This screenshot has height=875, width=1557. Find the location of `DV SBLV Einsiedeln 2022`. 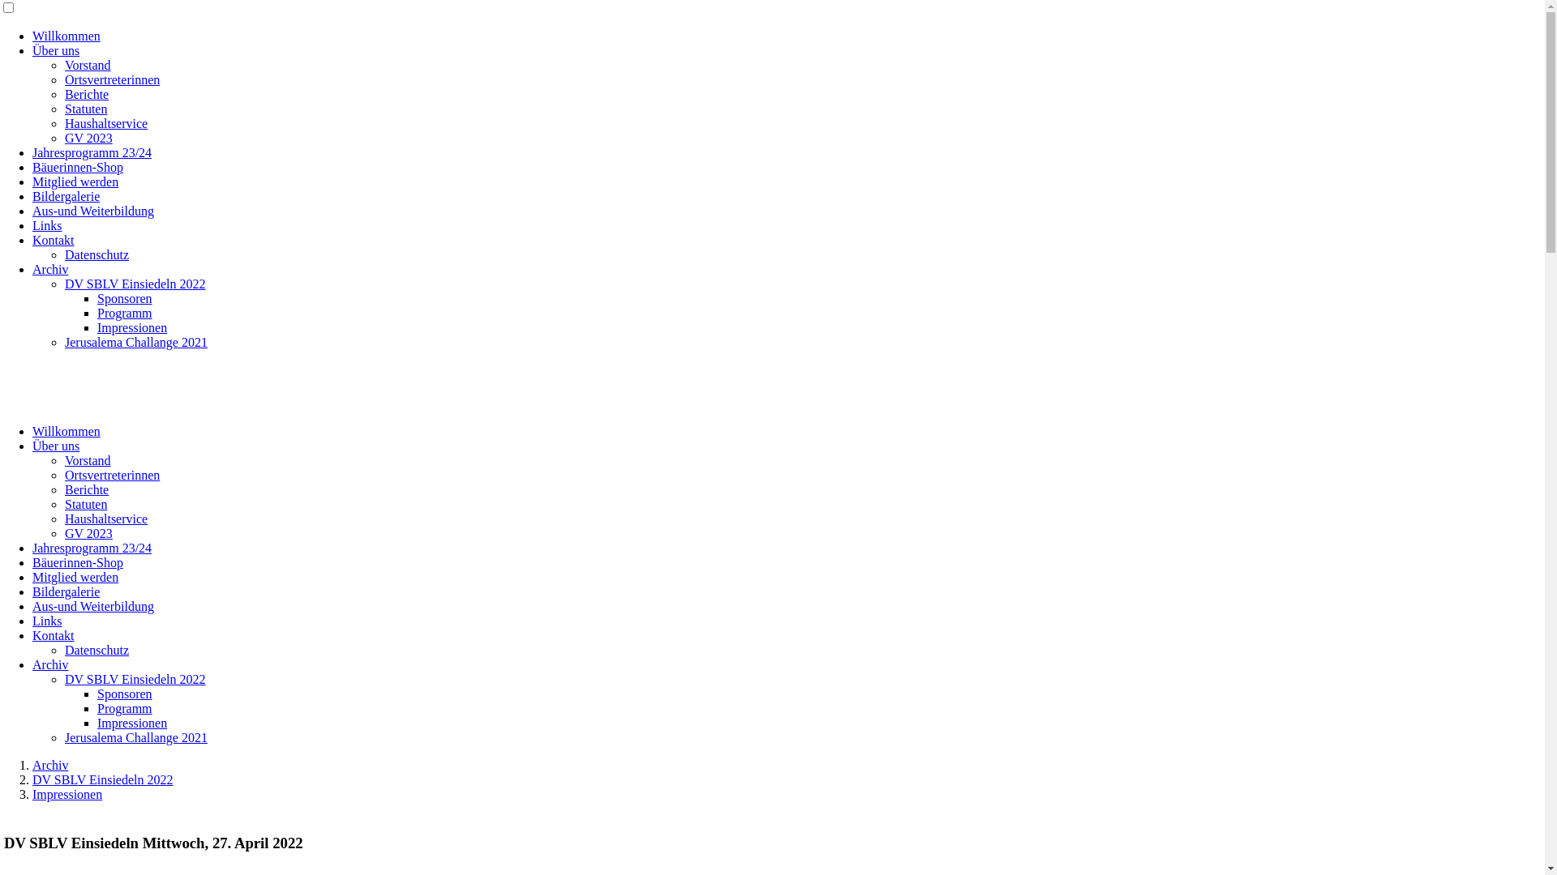

DV SBLV Einsiedeln 2022 is located at coordinates (135, 284).